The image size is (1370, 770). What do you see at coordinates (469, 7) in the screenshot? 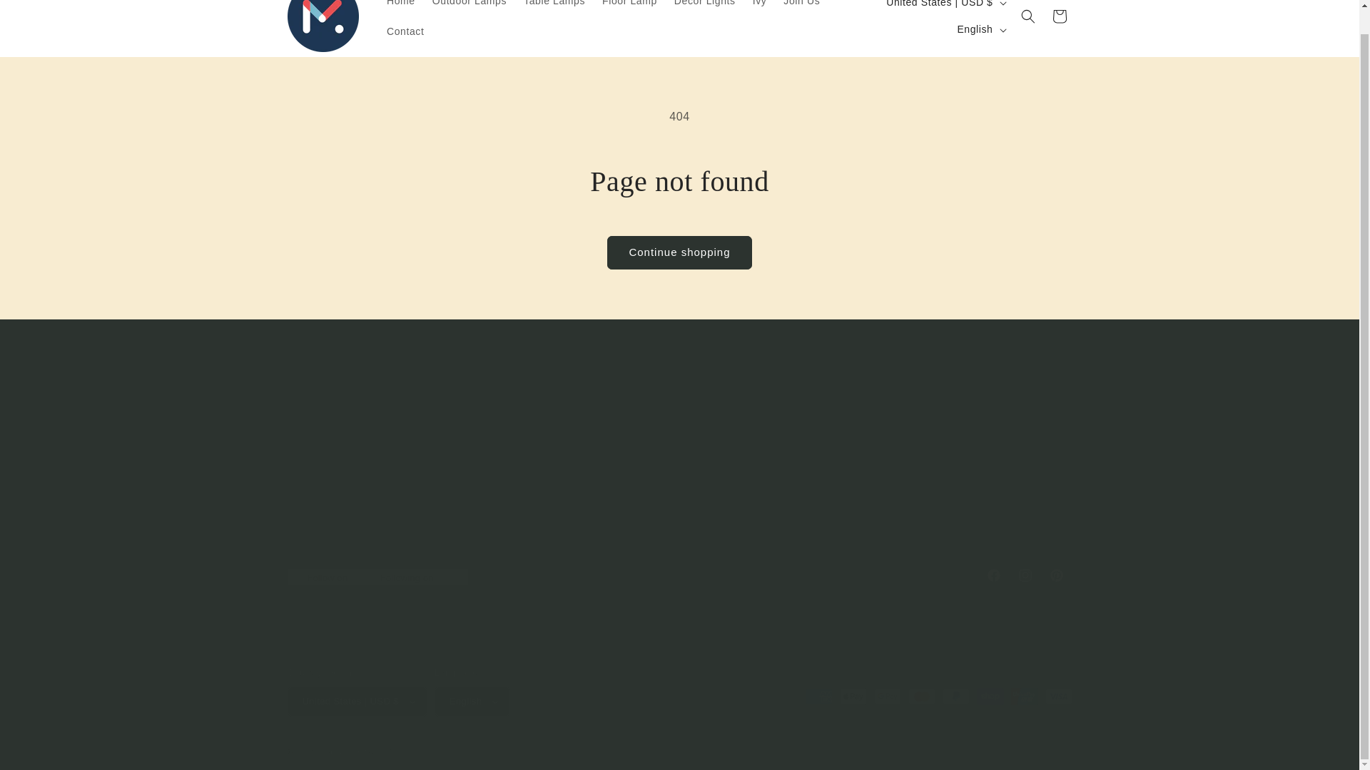
I see `Outdoor Lamps` at bounding box center [469, 7].